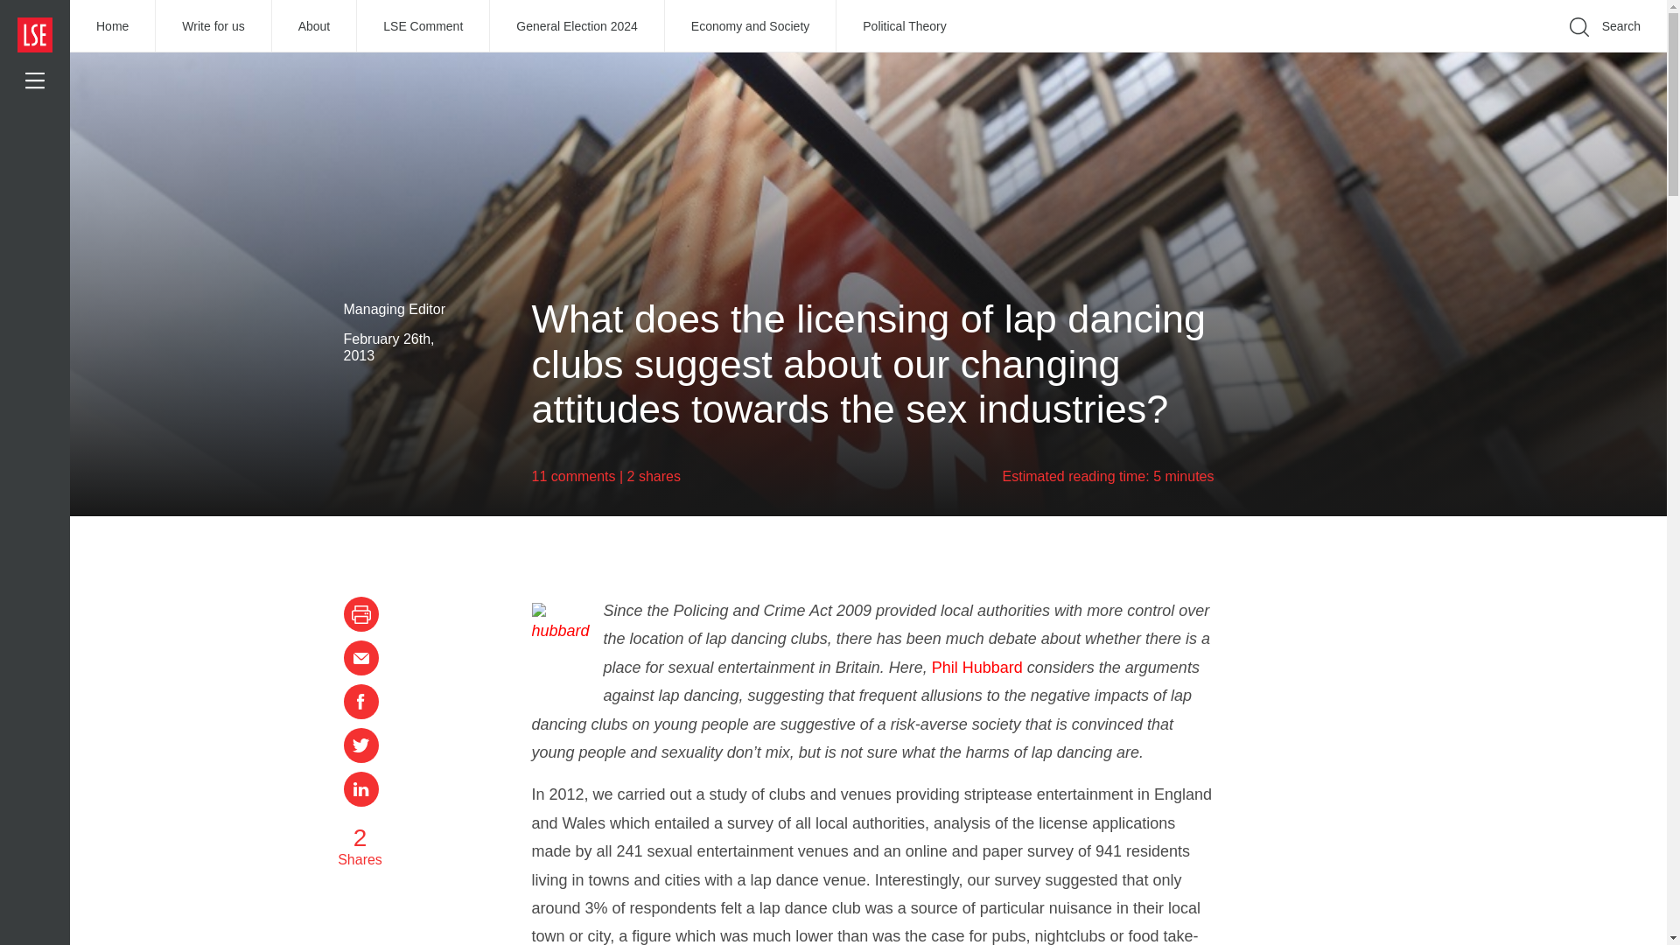 The height and width of the screenshot is (945, 1680). Describe the element at coordinates (751, 26) in the screenshot. I see `Economy and Society` at that location.